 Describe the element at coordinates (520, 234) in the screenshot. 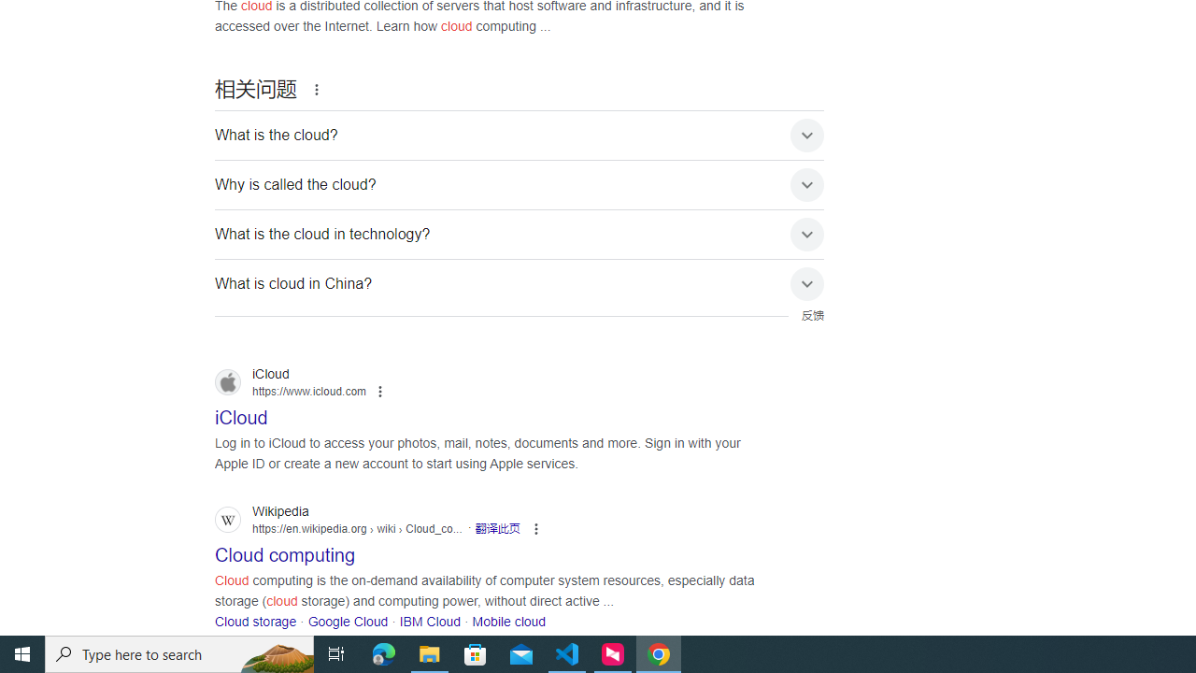

I see `What is the cloud in technology?` at that location.